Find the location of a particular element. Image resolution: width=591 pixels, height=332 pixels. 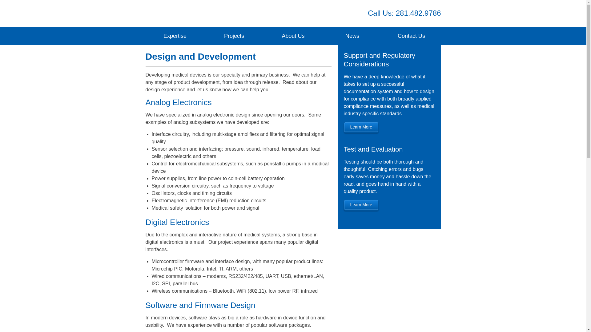

Cooper Consulting Service is located at coordinates (244, 14).